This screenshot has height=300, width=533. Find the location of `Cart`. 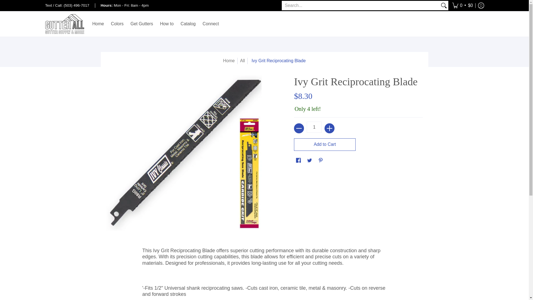

Cart is located at coordinates (462, 6).